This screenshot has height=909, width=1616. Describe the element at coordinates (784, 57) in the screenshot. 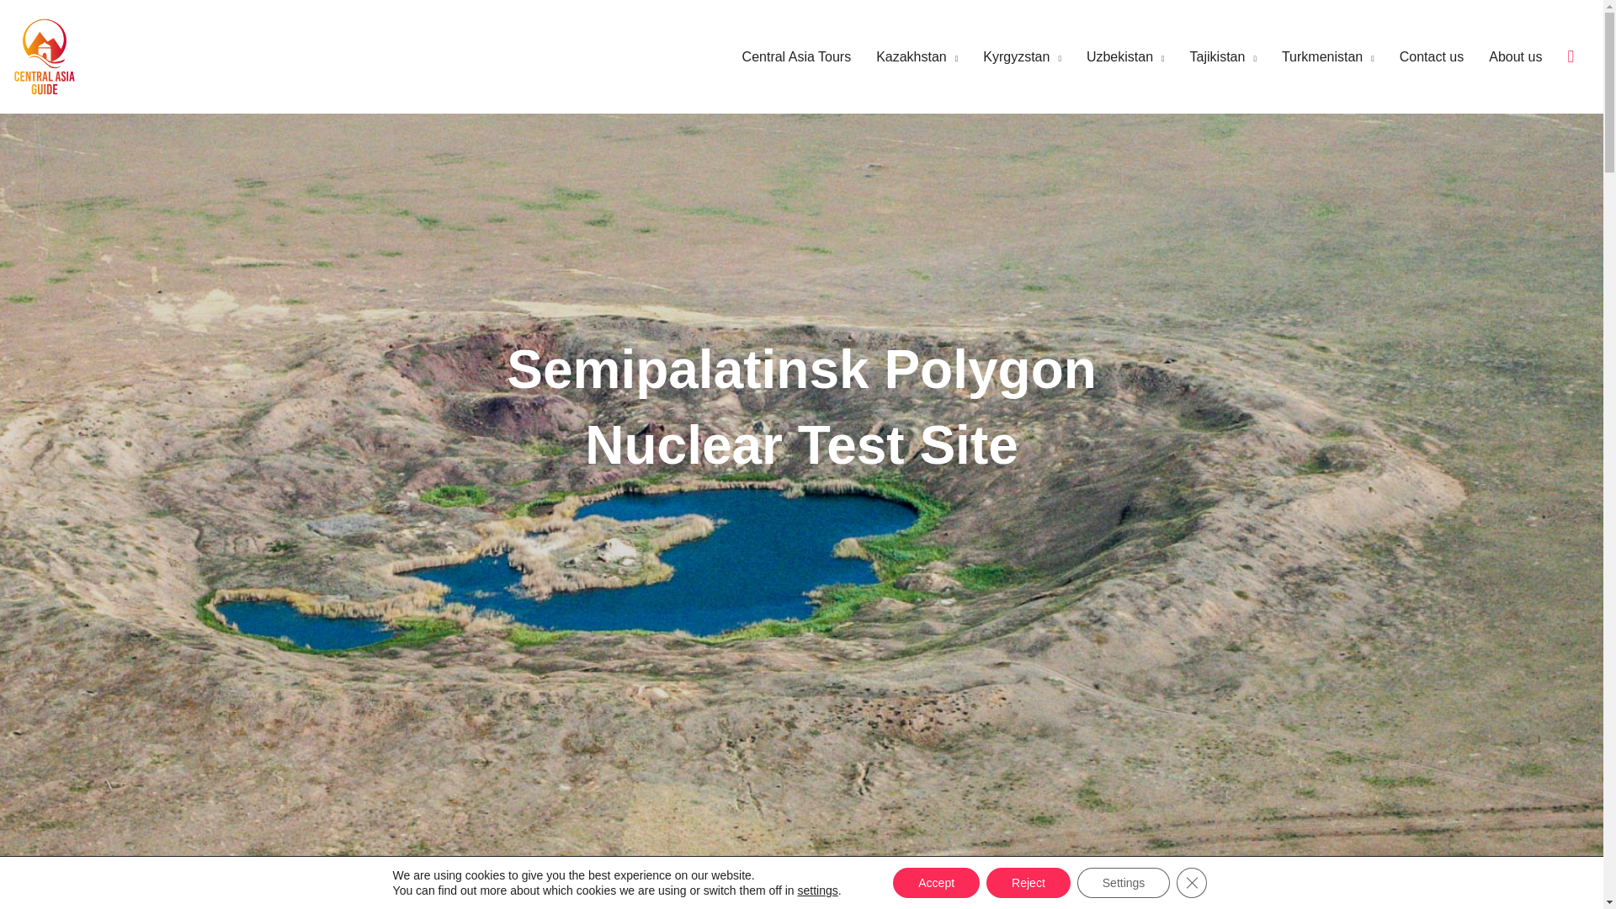

I see `Central Asia Tours` at that location.